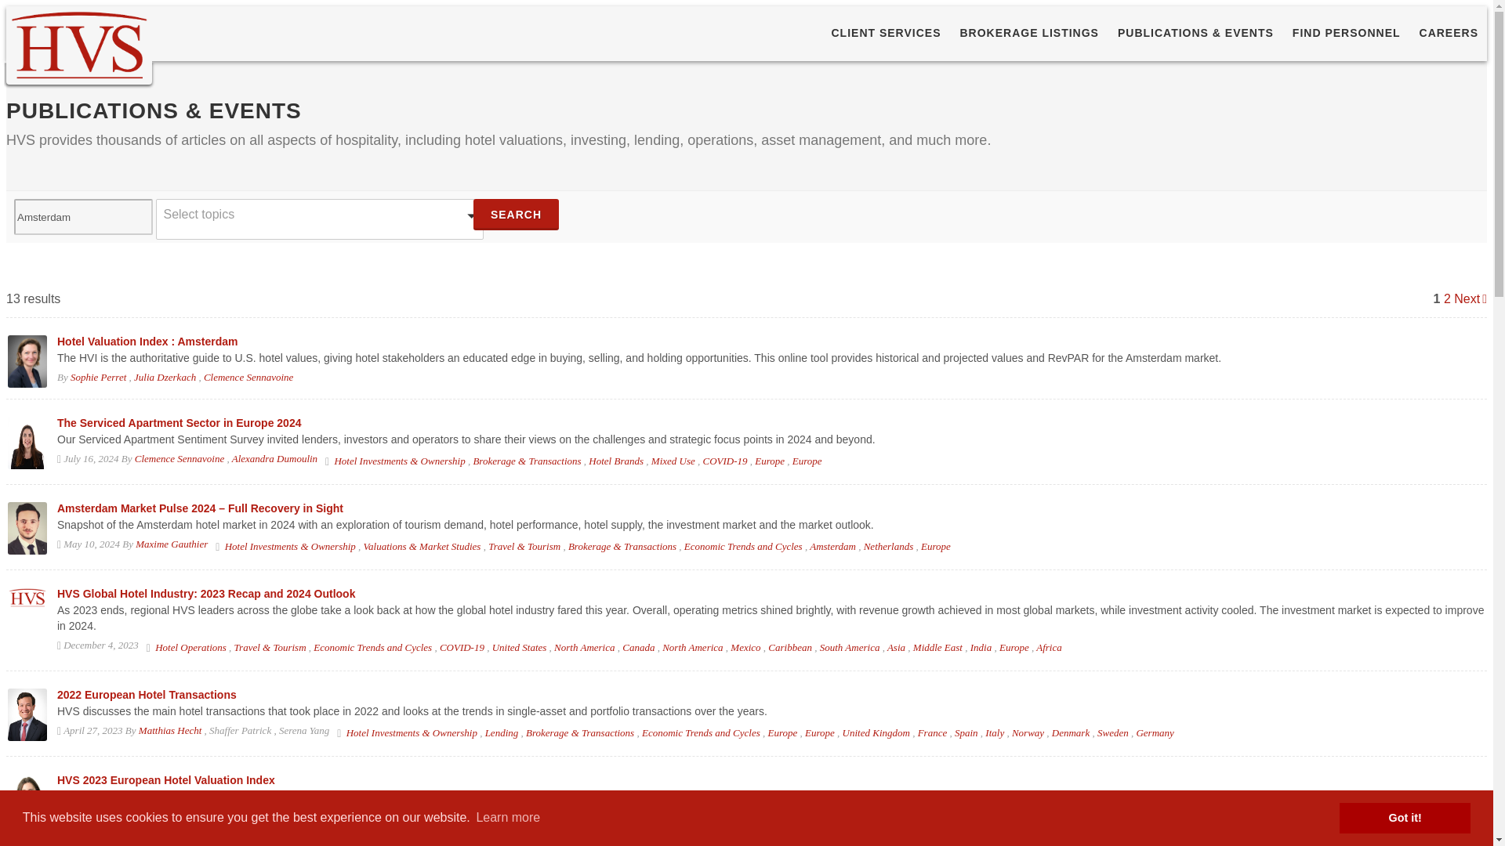 Image resolution: width=1505 pixels, height=846 pixels. I want to click on Julia Dzerkach, so click(165, 378).